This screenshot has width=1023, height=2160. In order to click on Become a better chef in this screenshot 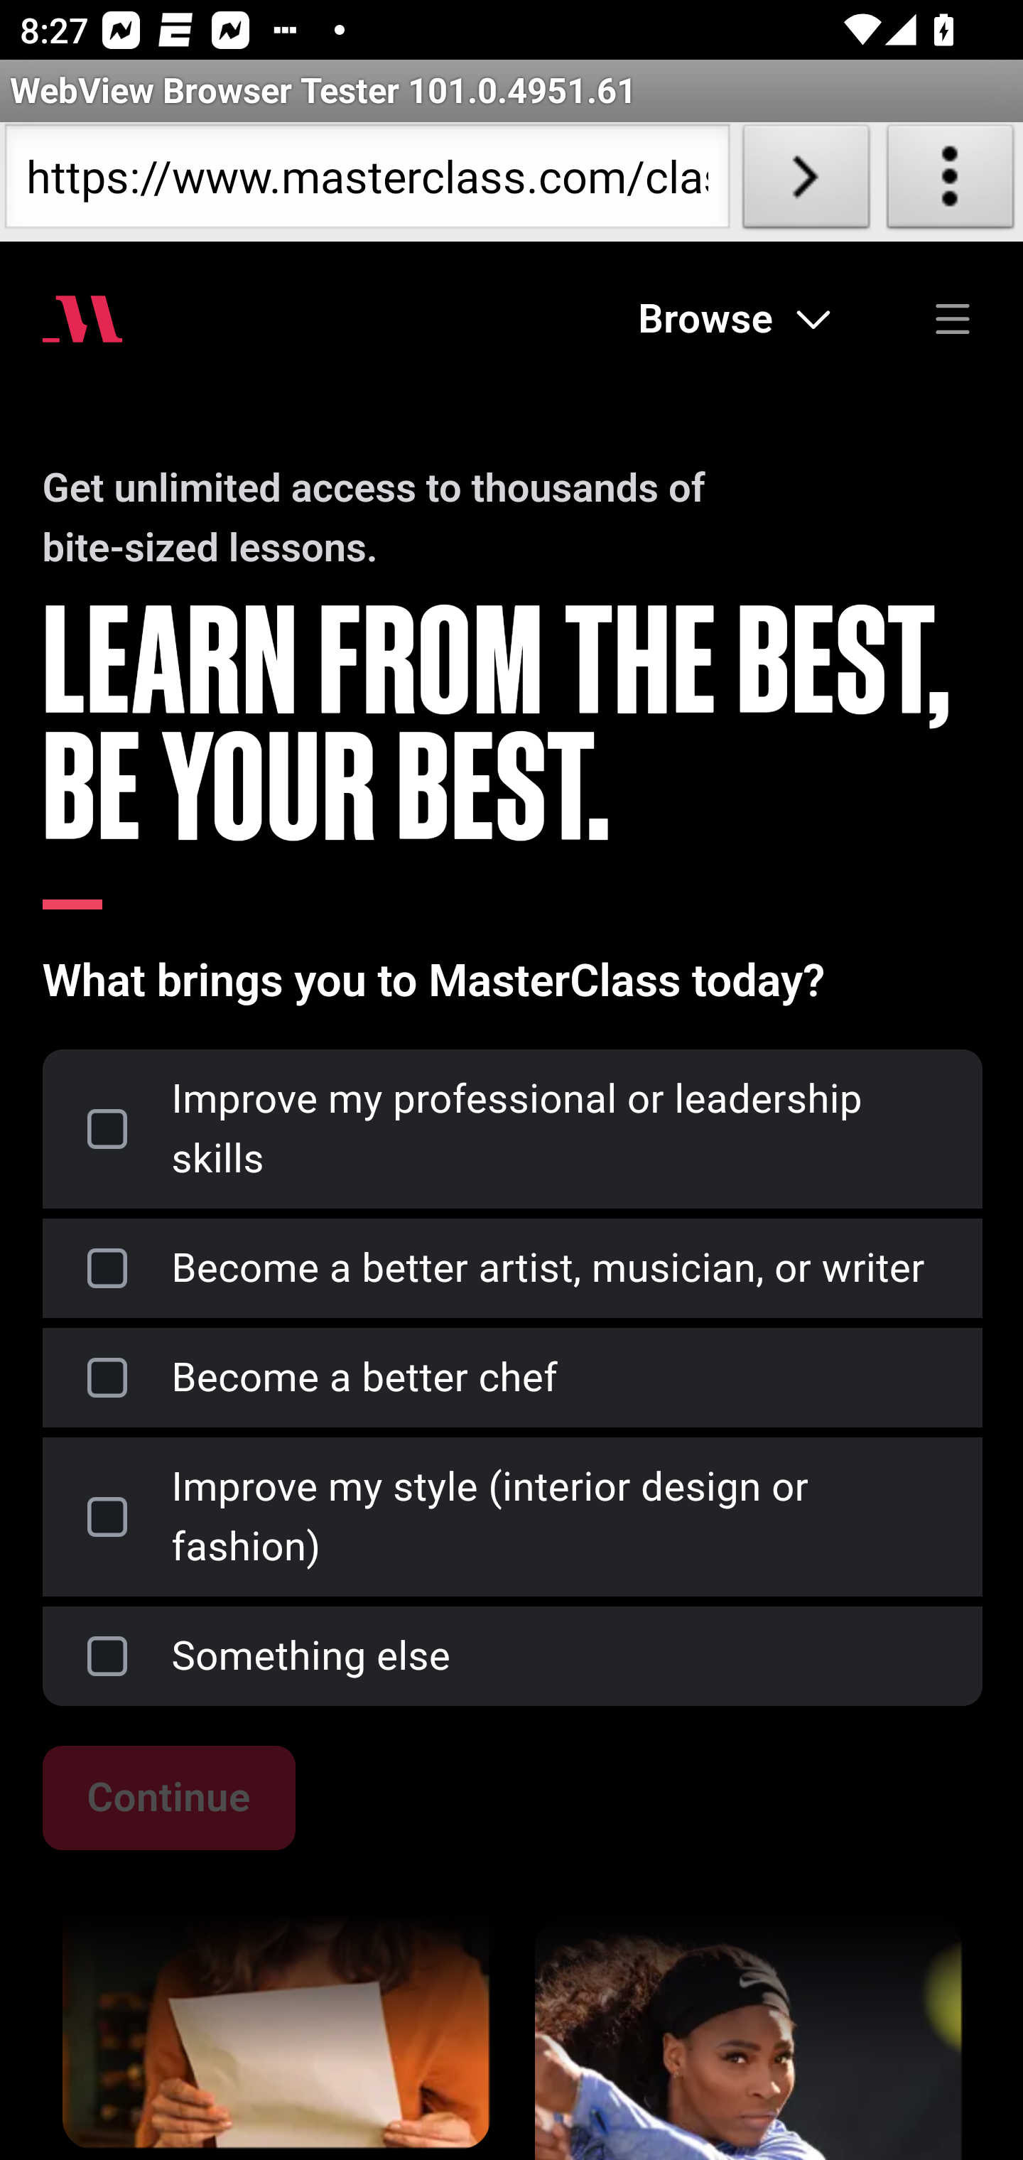, I will do `click(511, 1378)`.